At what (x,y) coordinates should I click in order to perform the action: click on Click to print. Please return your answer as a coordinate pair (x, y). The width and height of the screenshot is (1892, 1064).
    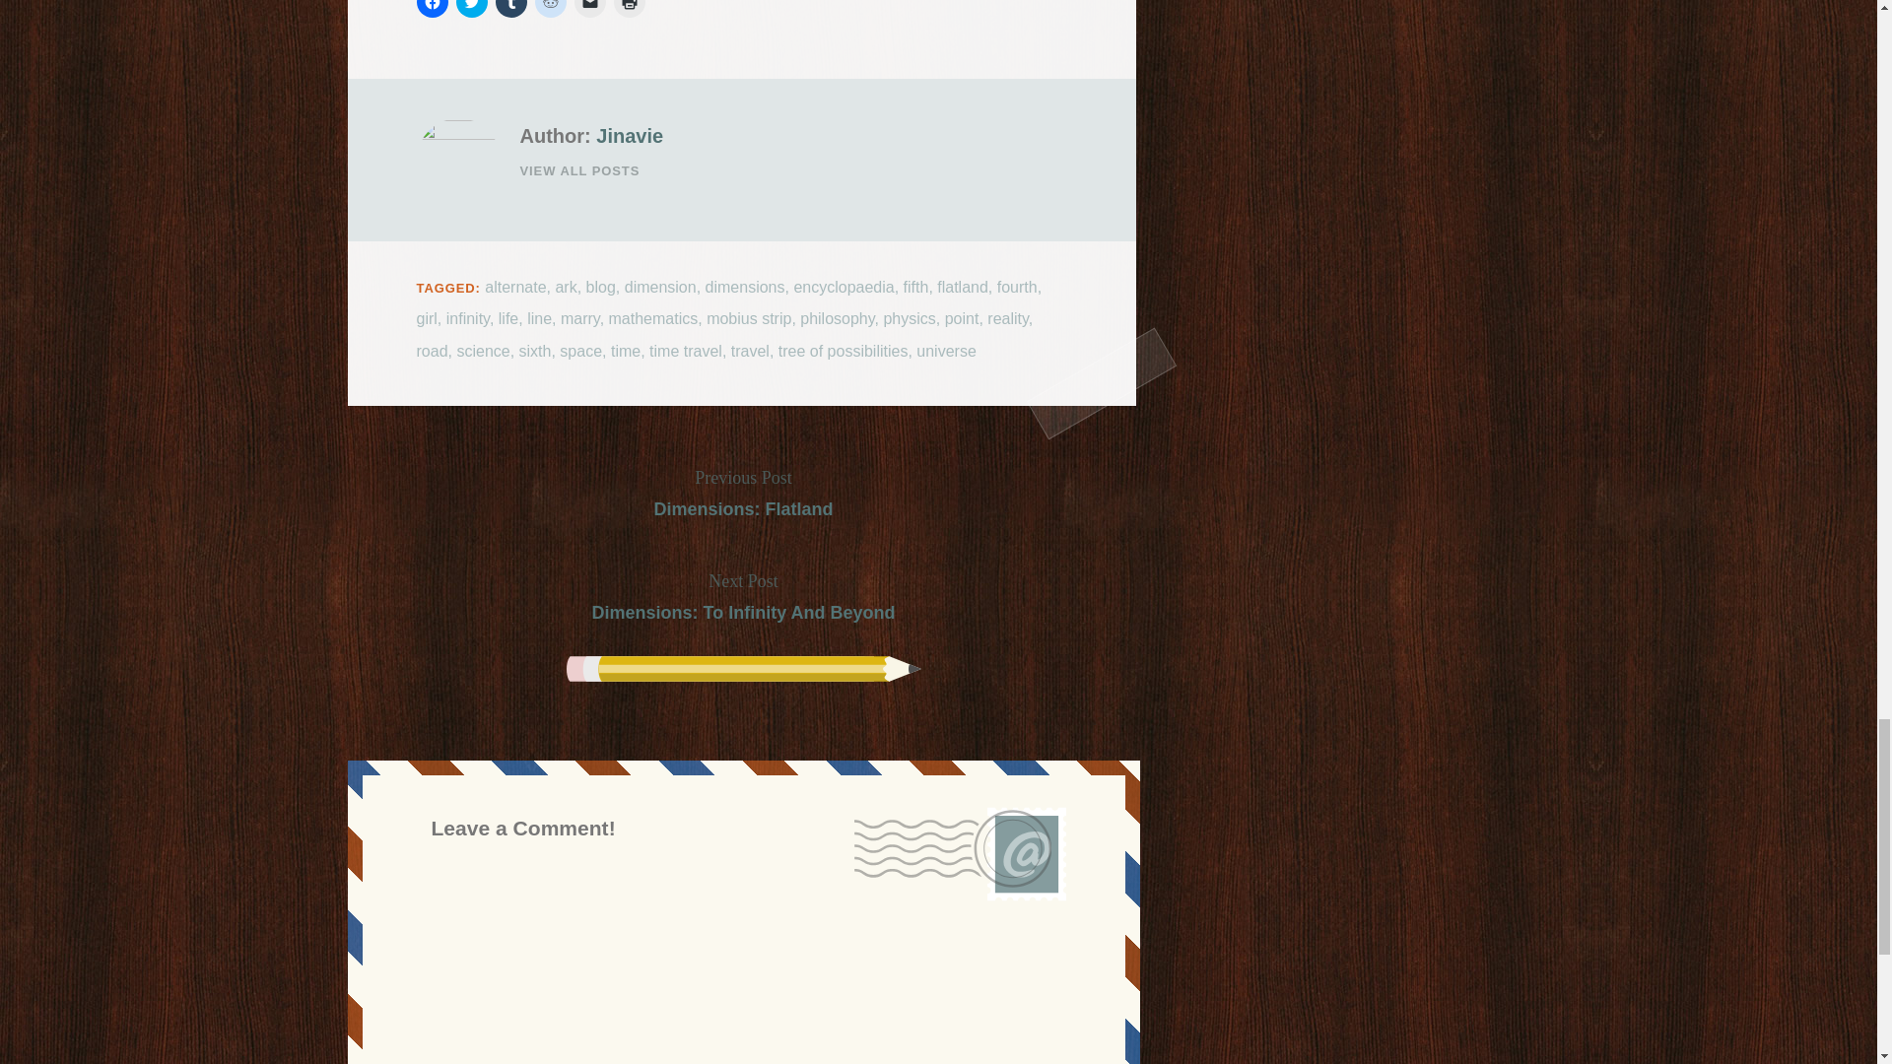
    Looking at the image, I should click on (629, 9).